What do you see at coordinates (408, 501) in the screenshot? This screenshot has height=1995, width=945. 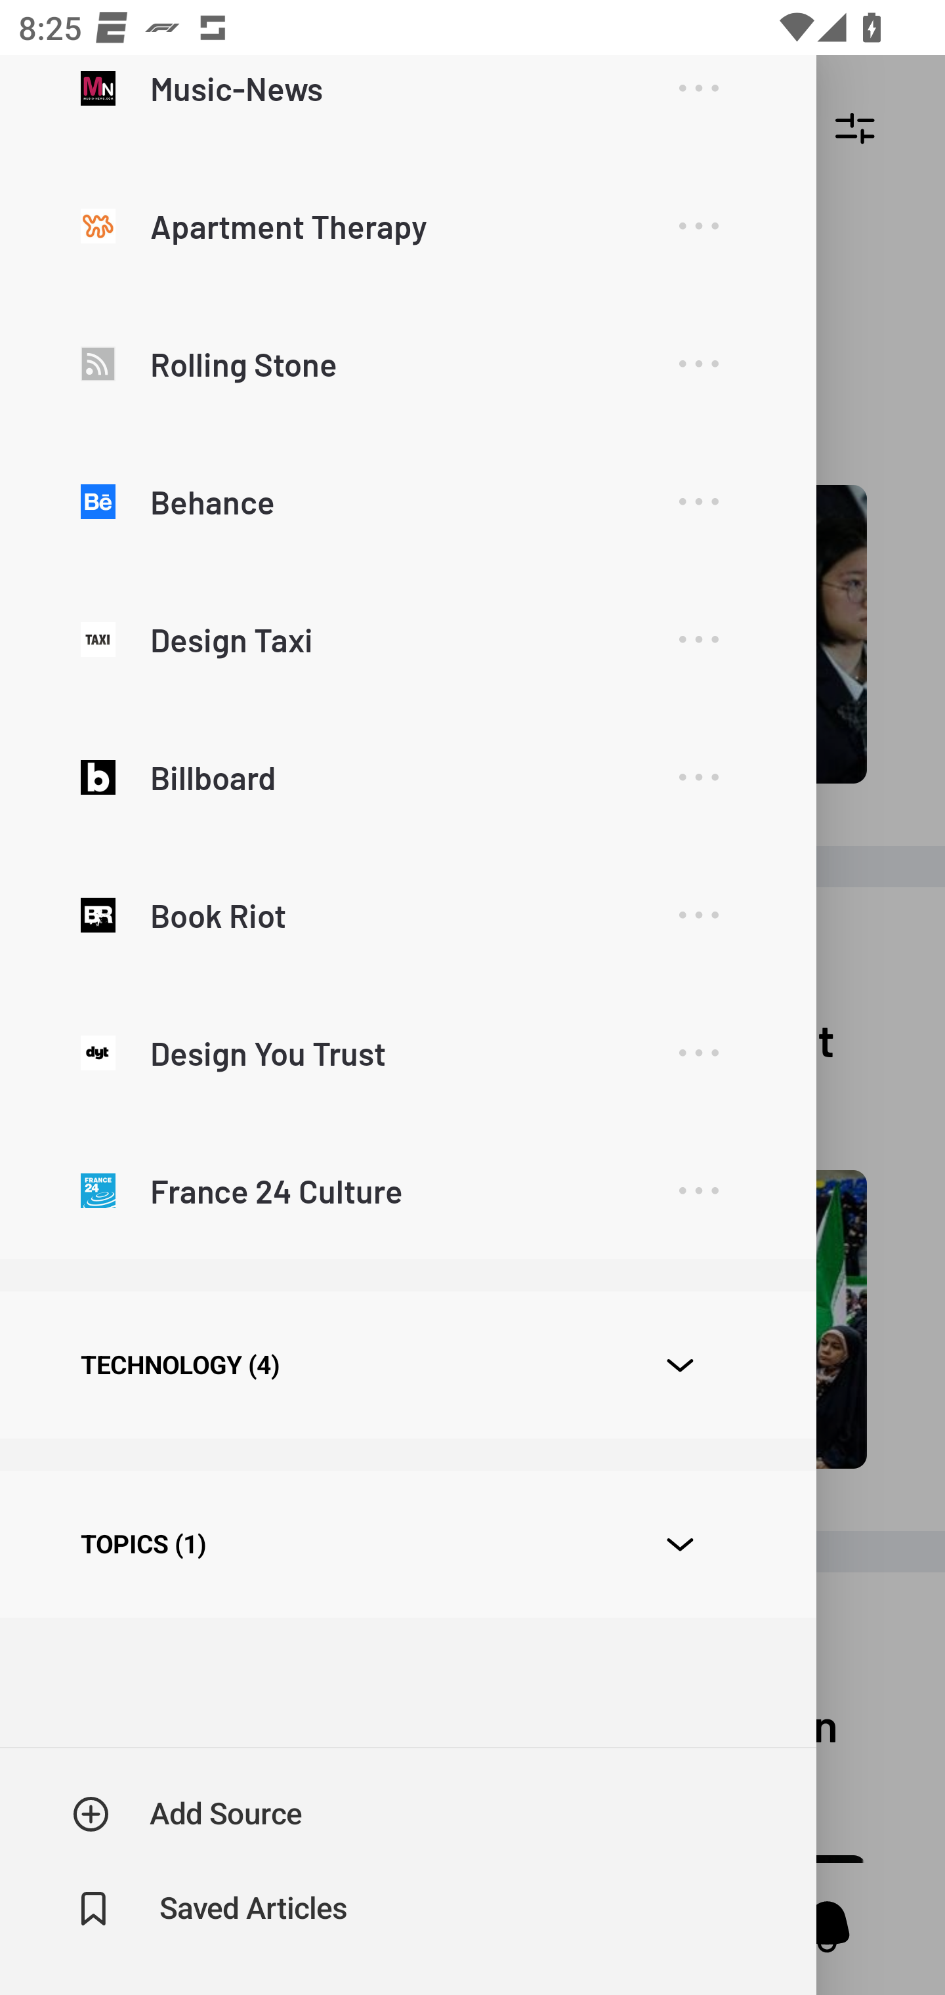 I see `Writer Logo Behance More Options` at bounding box center [408, 501].